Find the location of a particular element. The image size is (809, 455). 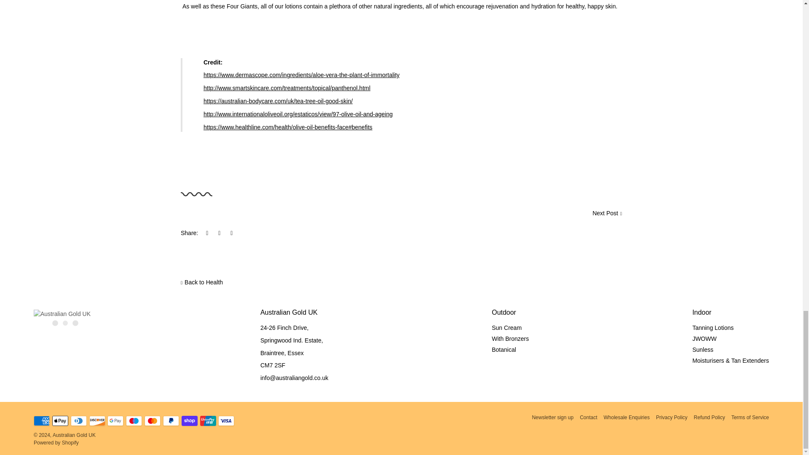

Apple Pay is located at coordinates (60, 420).